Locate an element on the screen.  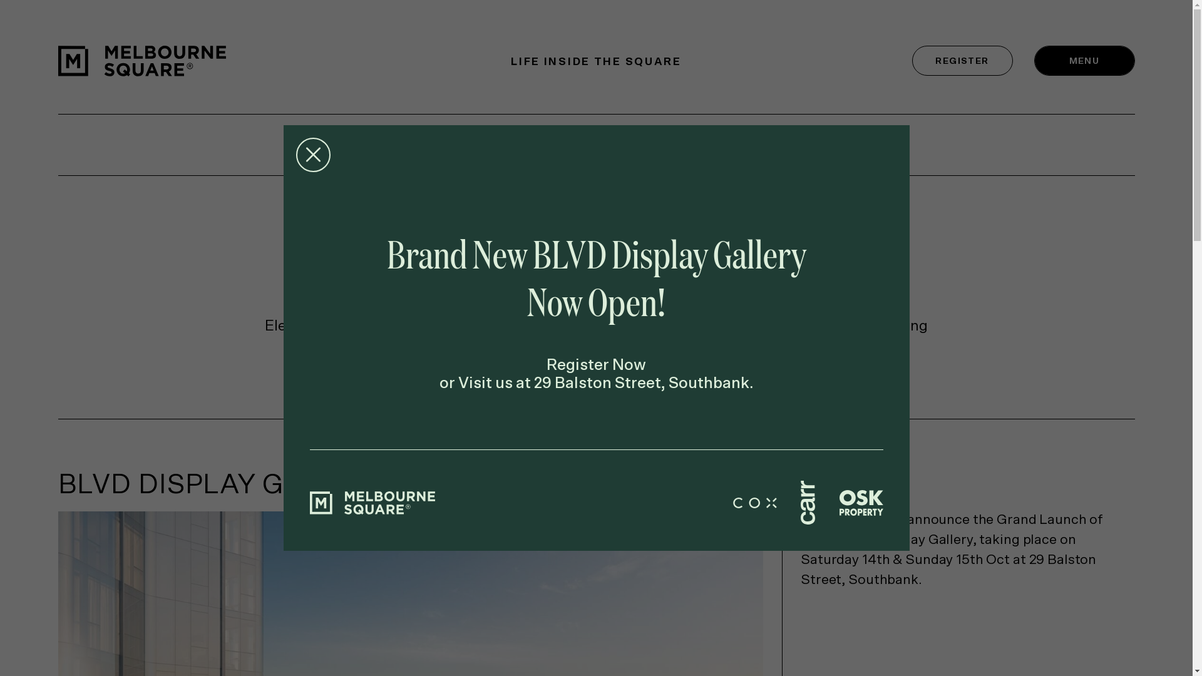
ALL NEWS is located at coordinates (436, 146).